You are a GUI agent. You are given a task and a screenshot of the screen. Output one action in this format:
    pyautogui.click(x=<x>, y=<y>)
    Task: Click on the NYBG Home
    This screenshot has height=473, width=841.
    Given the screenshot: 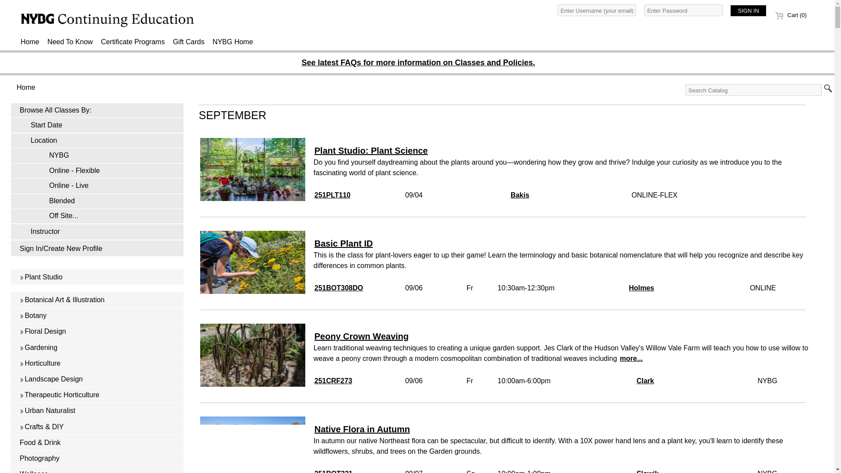 What is the action you would take?
    pyautogui.click(x=232, y=42)
    